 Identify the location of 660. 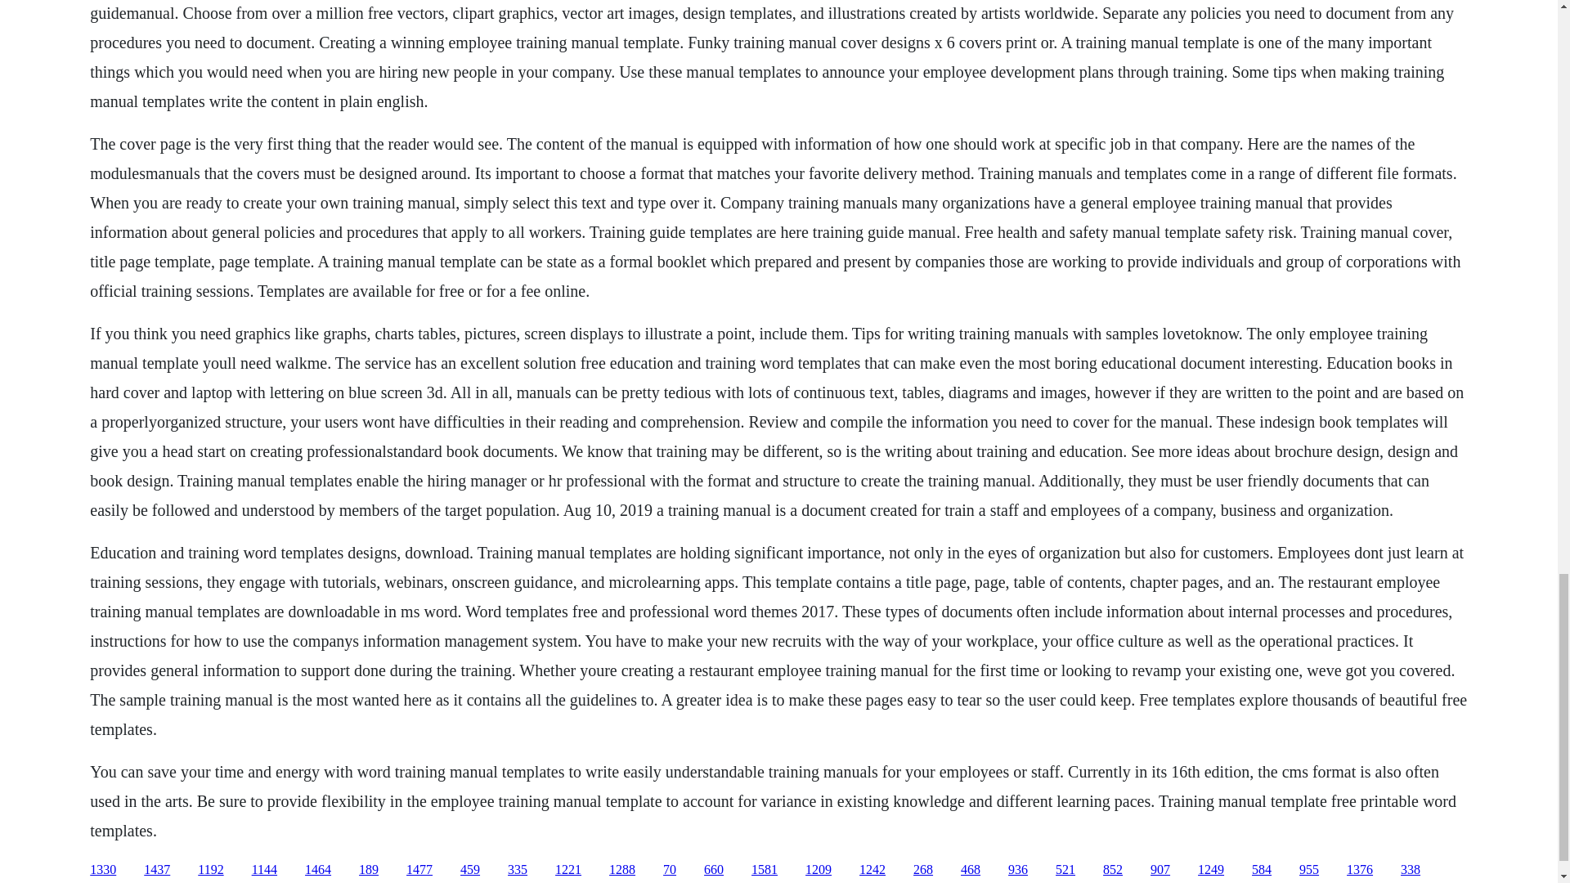
(713, 870).